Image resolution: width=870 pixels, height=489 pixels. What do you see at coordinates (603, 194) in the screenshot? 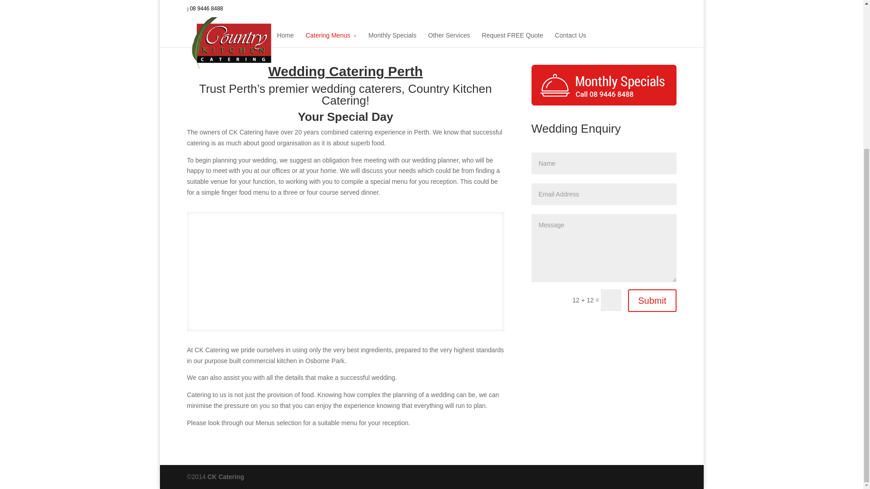
I see `Email Address` at bounding box center [603, 194].